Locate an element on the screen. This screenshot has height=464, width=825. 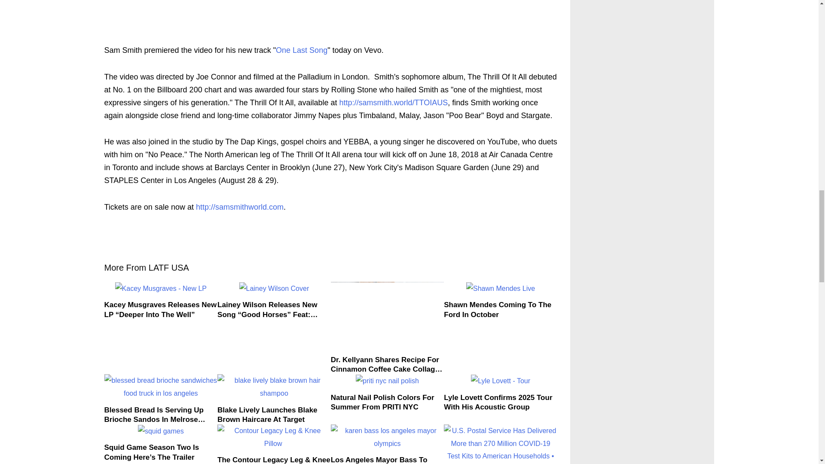
priti nyc nail polish is located at coordinates (387, 381).